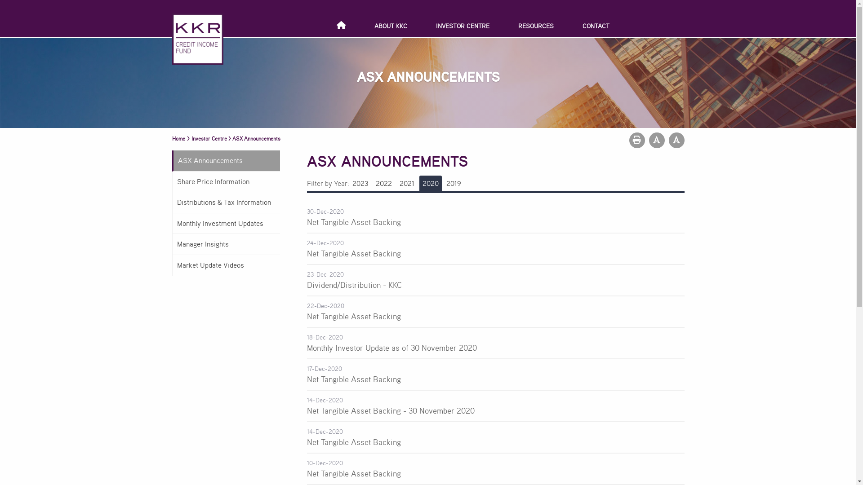 The height and width of the screenshot is (485, 863). What do you see at coordinates (677, 140) in the screenshot?
I see `Font Larger` at bounding box center [677, 140].